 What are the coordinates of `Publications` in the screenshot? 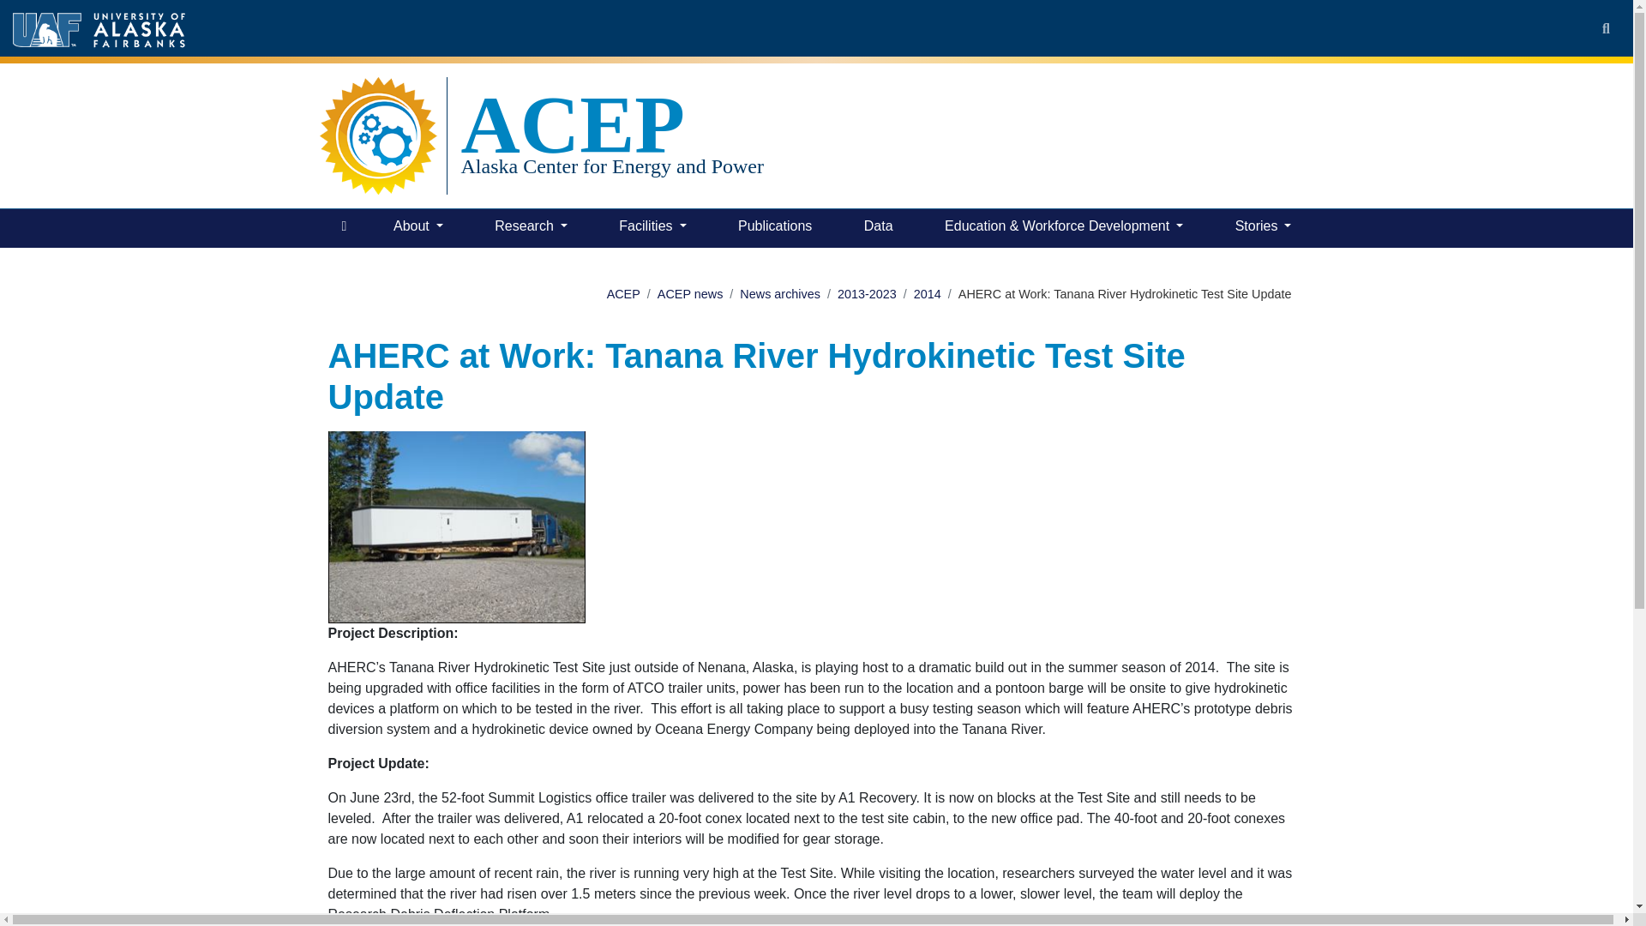 It's located at (774, 228).